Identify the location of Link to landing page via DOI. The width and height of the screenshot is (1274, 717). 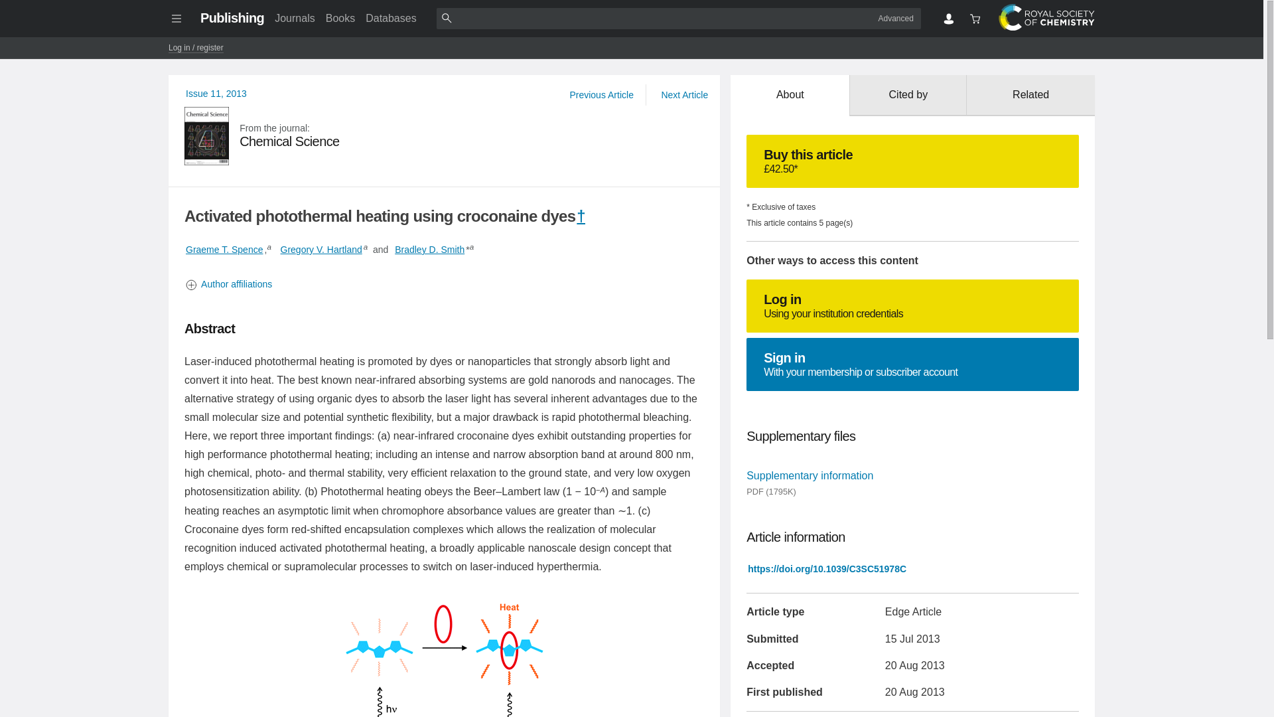
(913, 306).